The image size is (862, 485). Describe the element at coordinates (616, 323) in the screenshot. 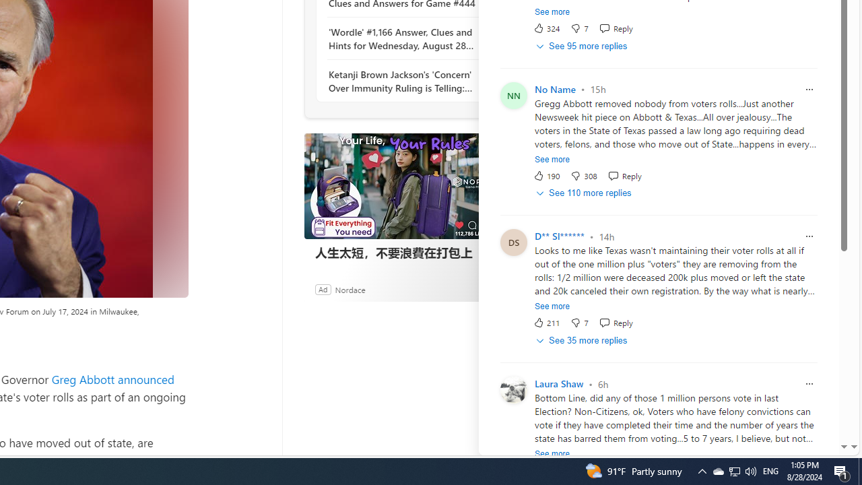

I see `Reply Reply Comment` at that location.